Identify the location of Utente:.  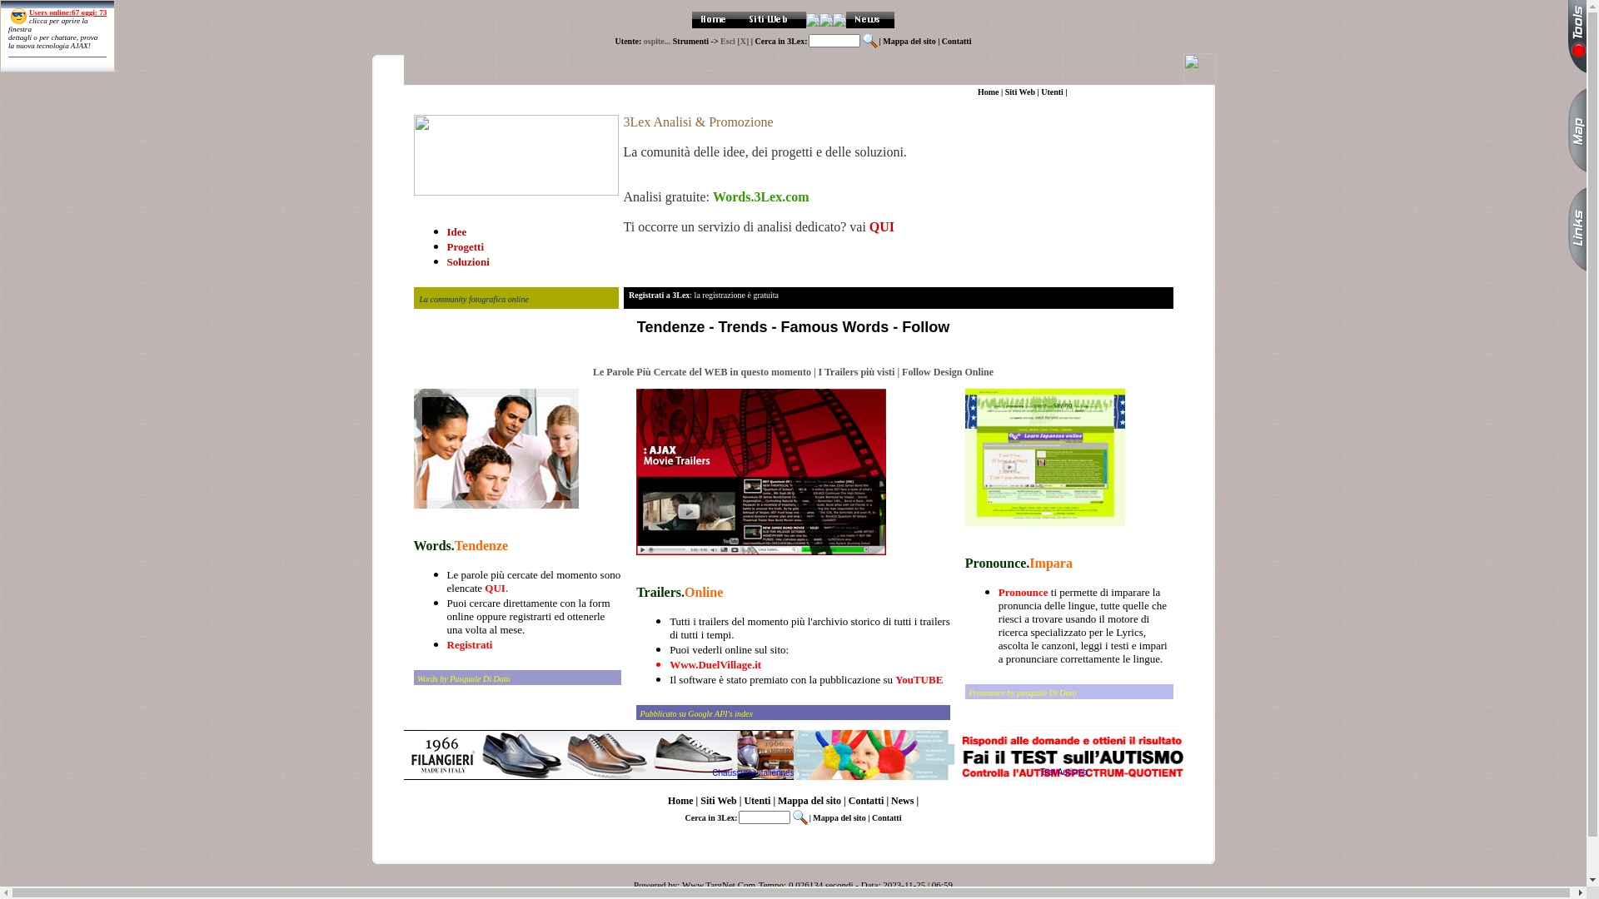
(630, 42).